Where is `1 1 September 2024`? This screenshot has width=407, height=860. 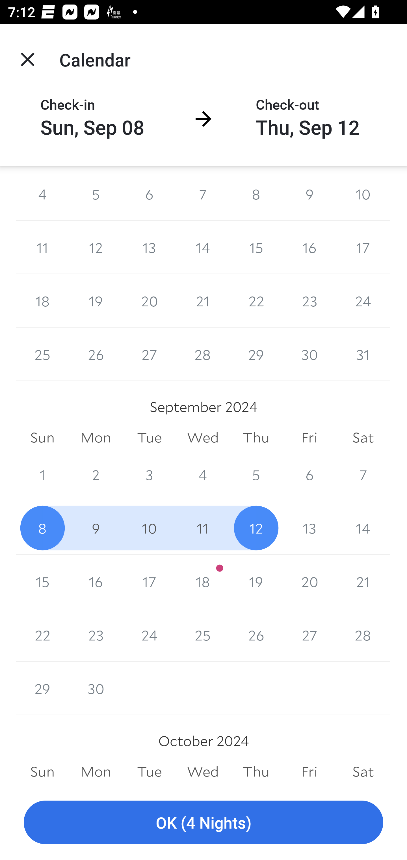
1 1 September 2024 is located at coordinates (42, 475).